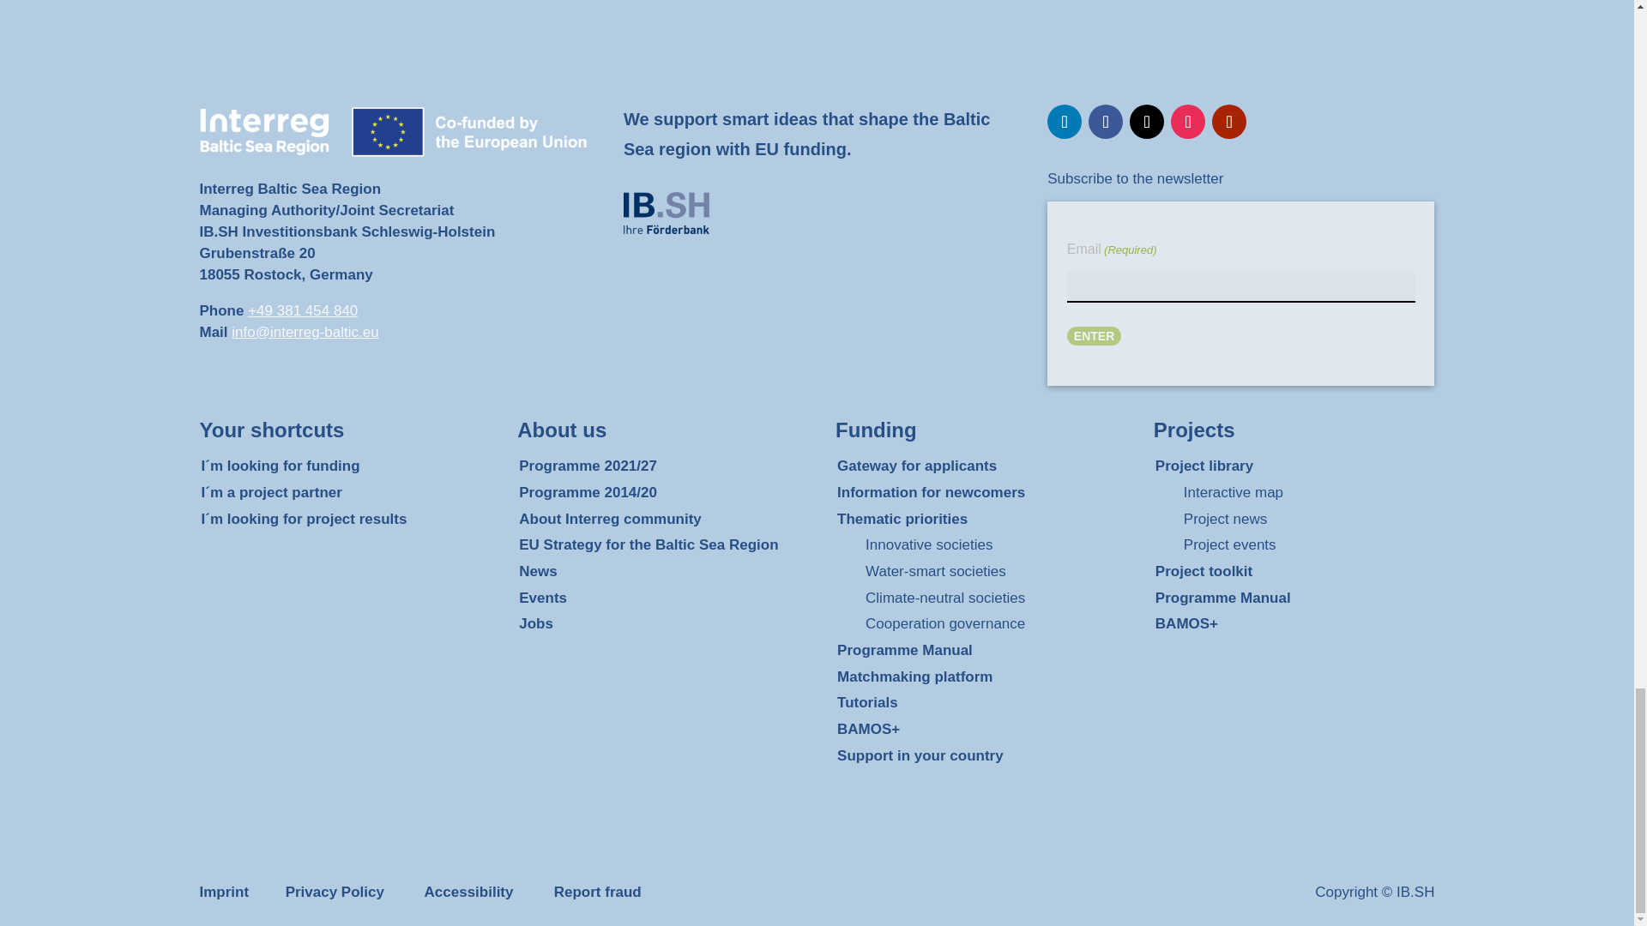 The image size is (1647, 926). I want to click on Enter, so click(1095, 336).